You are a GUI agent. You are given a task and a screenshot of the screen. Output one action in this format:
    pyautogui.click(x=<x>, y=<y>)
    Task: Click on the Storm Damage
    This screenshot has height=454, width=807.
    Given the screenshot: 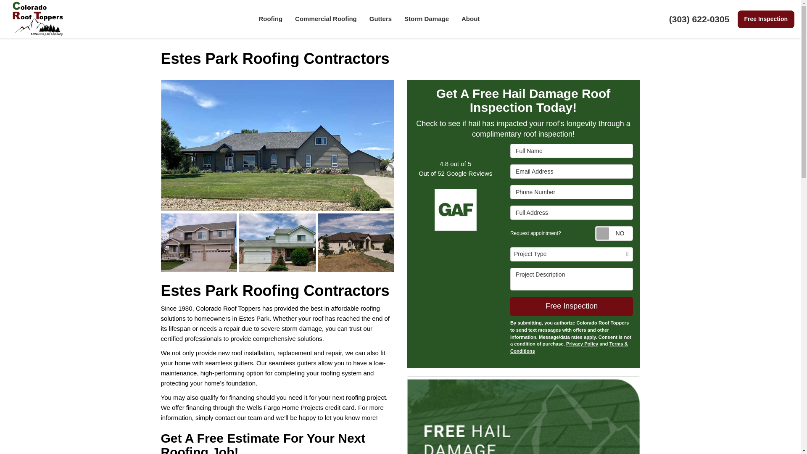 What is the action you would take?
    pyautogui.click(x=426, y=18)
    